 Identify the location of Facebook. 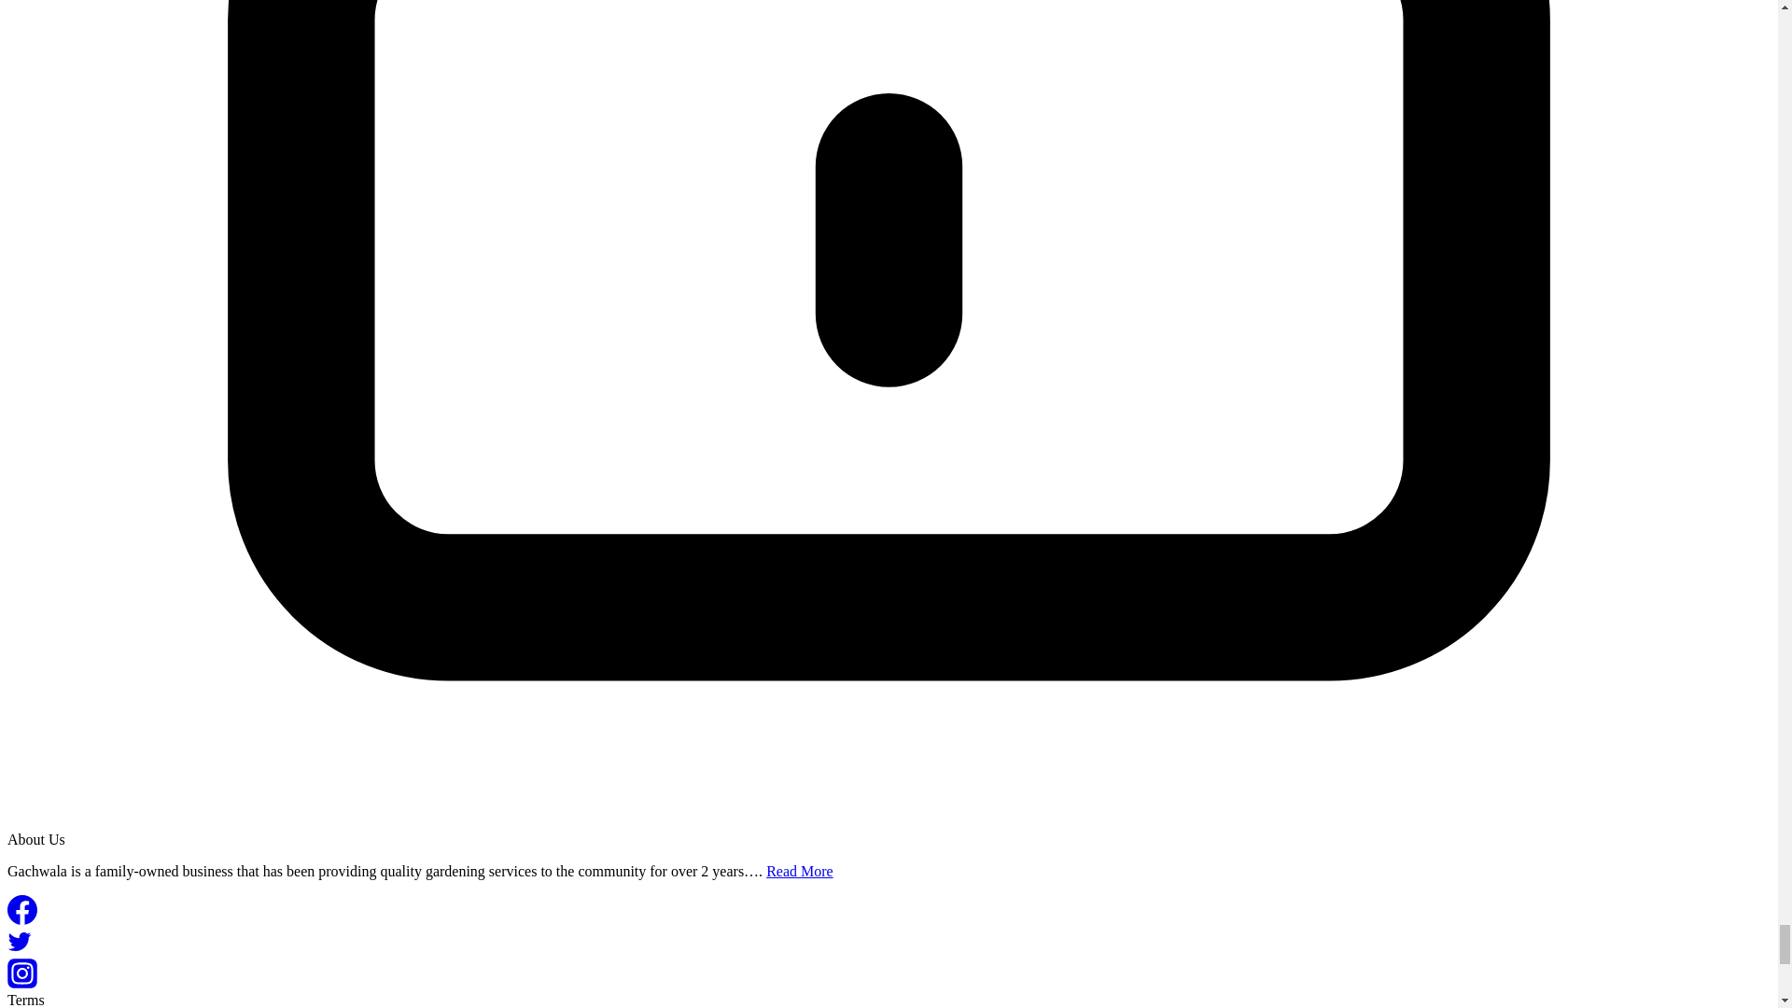
(22, 910).